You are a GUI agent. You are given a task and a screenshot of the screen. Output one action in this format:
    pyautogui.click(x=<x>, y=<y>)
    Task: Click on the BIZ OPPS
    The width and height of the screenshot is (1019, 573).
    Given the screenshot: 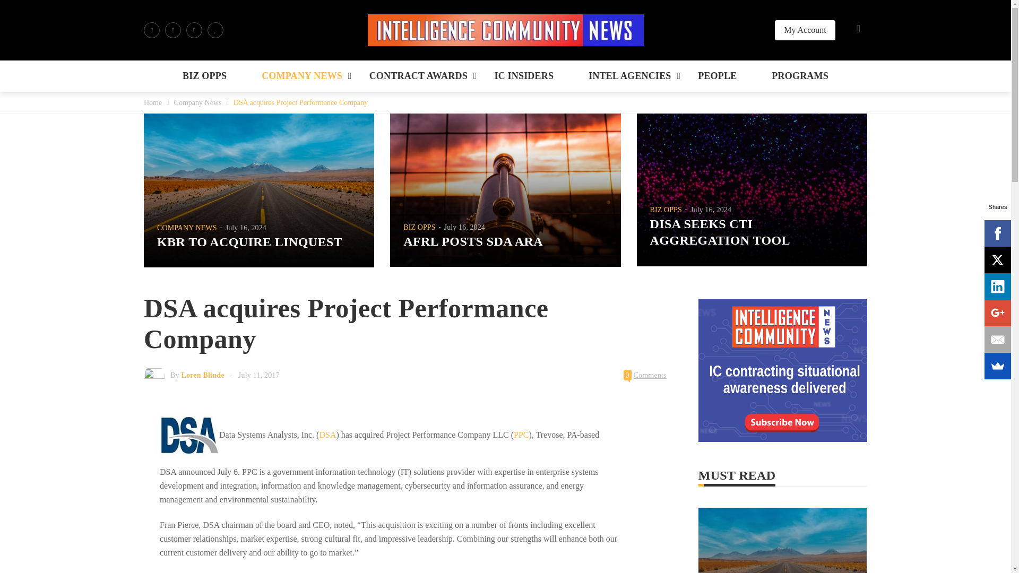 What is the action you would take?
    pyautogui.click(x=205, y=76)
    